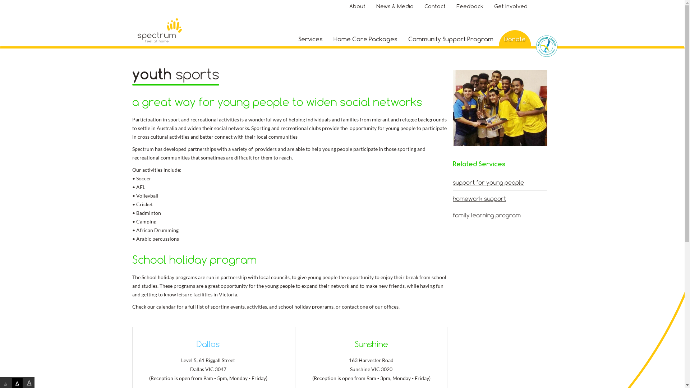  I want to click on Get Involved, so click(510, 11).